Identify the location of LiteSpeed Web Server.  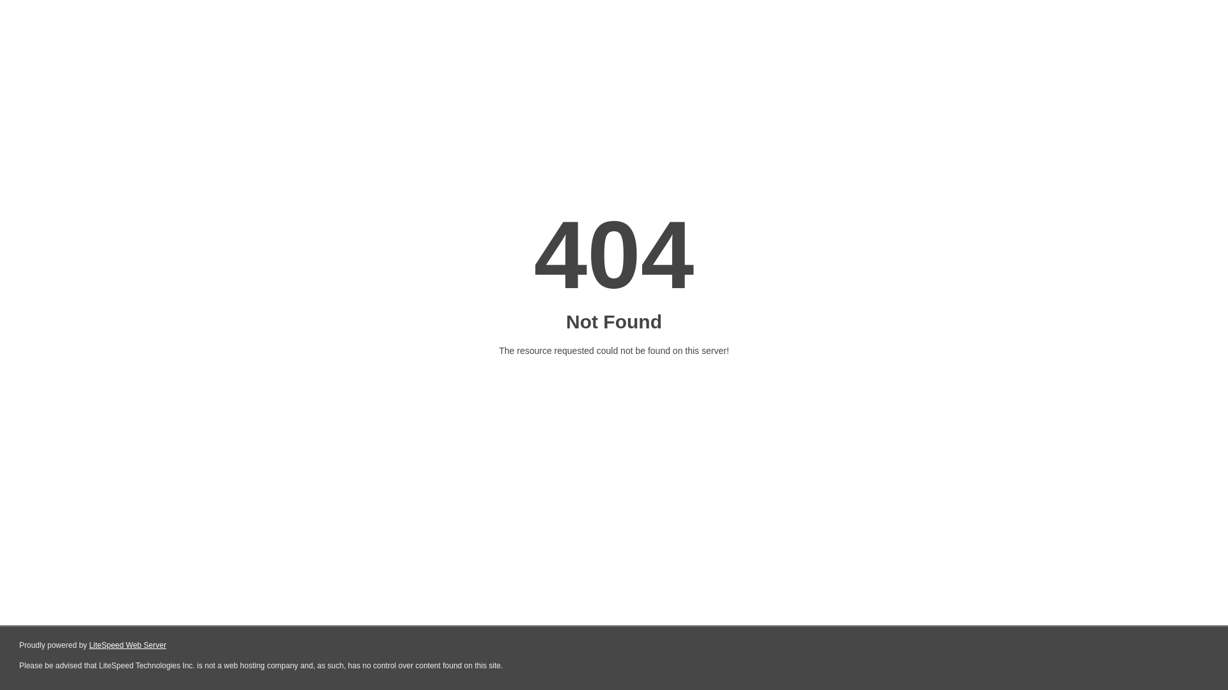
(128, 645).